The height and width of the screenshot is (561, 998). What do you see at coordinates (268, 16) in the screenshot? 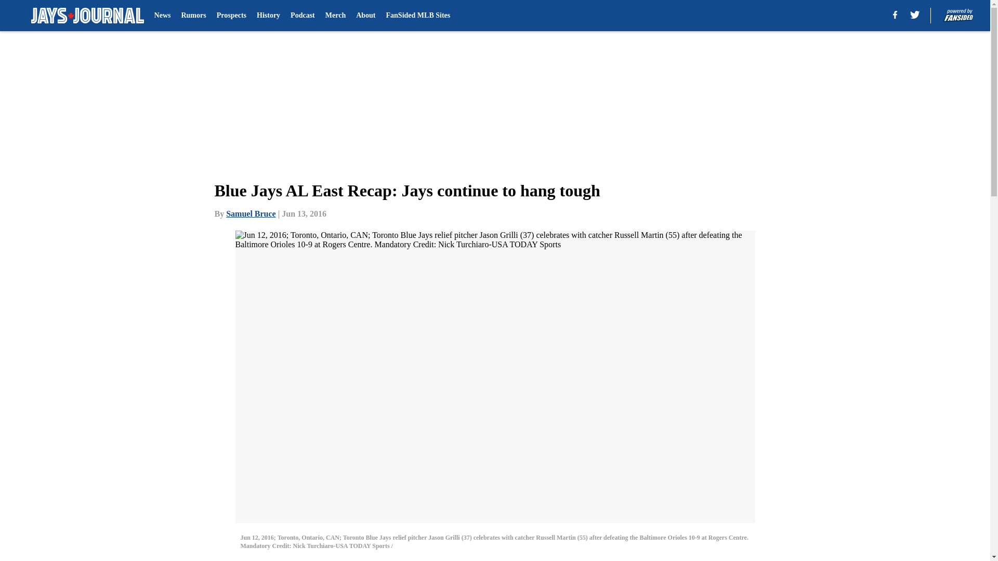
I see `History` at bounding box center [268, 16].